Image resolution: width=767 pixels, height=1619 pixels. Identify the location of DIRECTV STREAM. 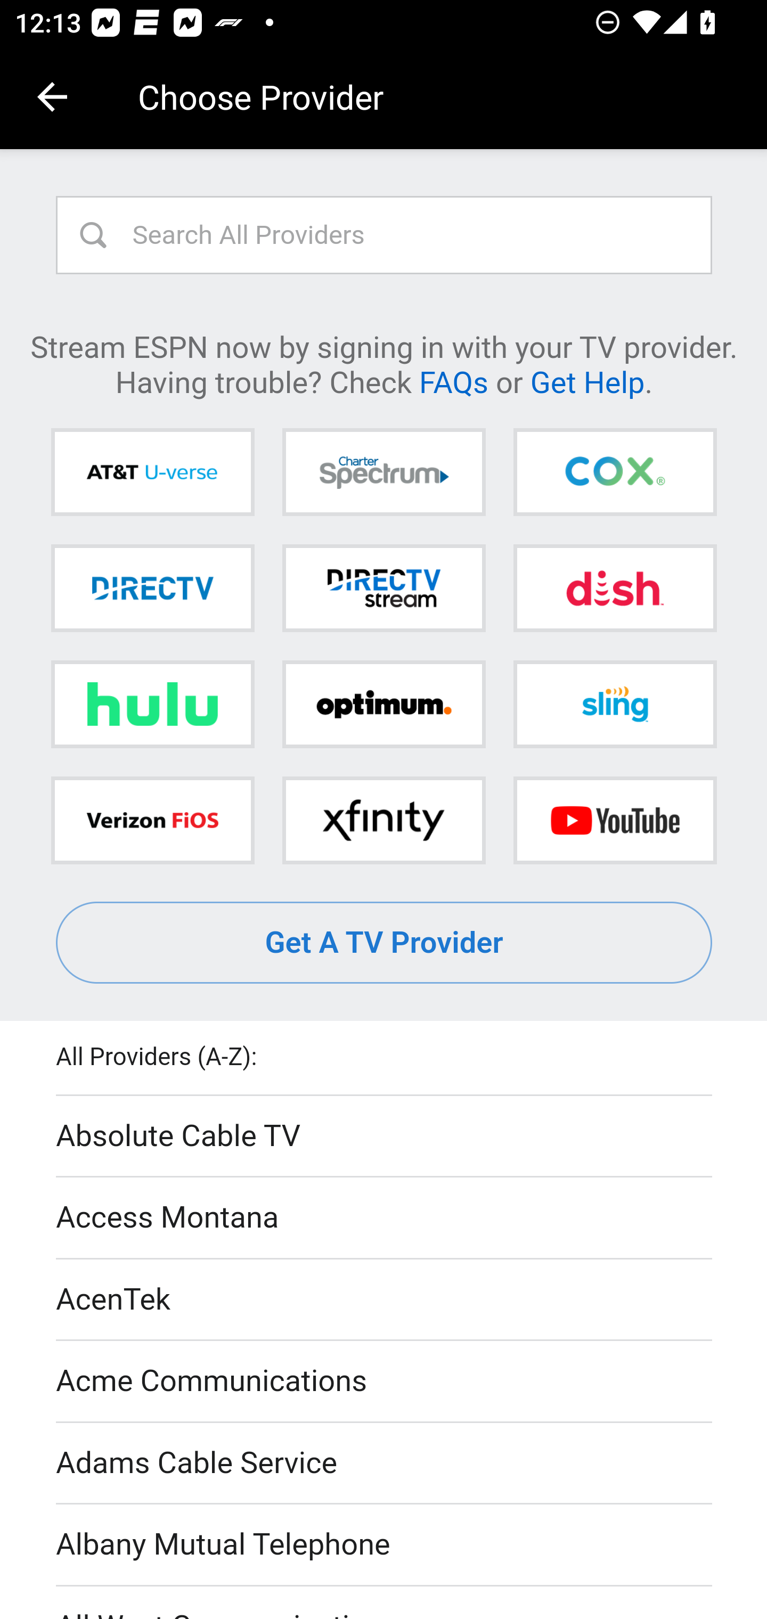
(383, 587).